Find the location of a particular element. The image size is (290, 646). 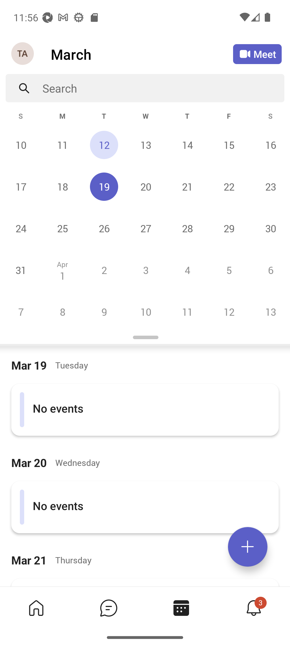

Saturday, March 16 16 is located at coordinates (270, 145).